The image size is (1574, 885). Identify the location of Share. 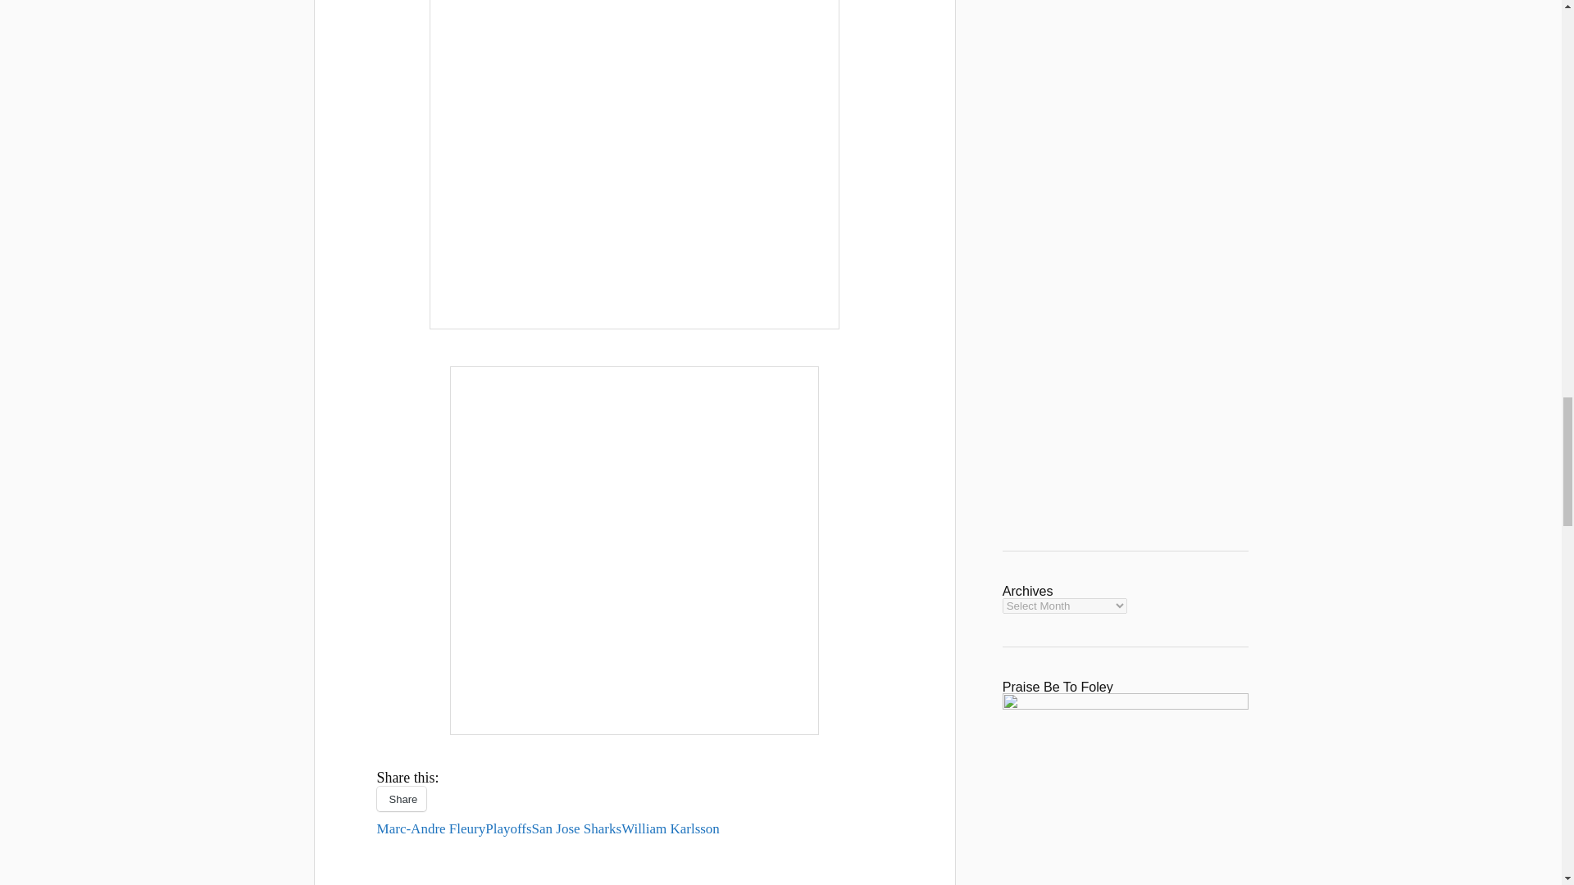
(402, 799).